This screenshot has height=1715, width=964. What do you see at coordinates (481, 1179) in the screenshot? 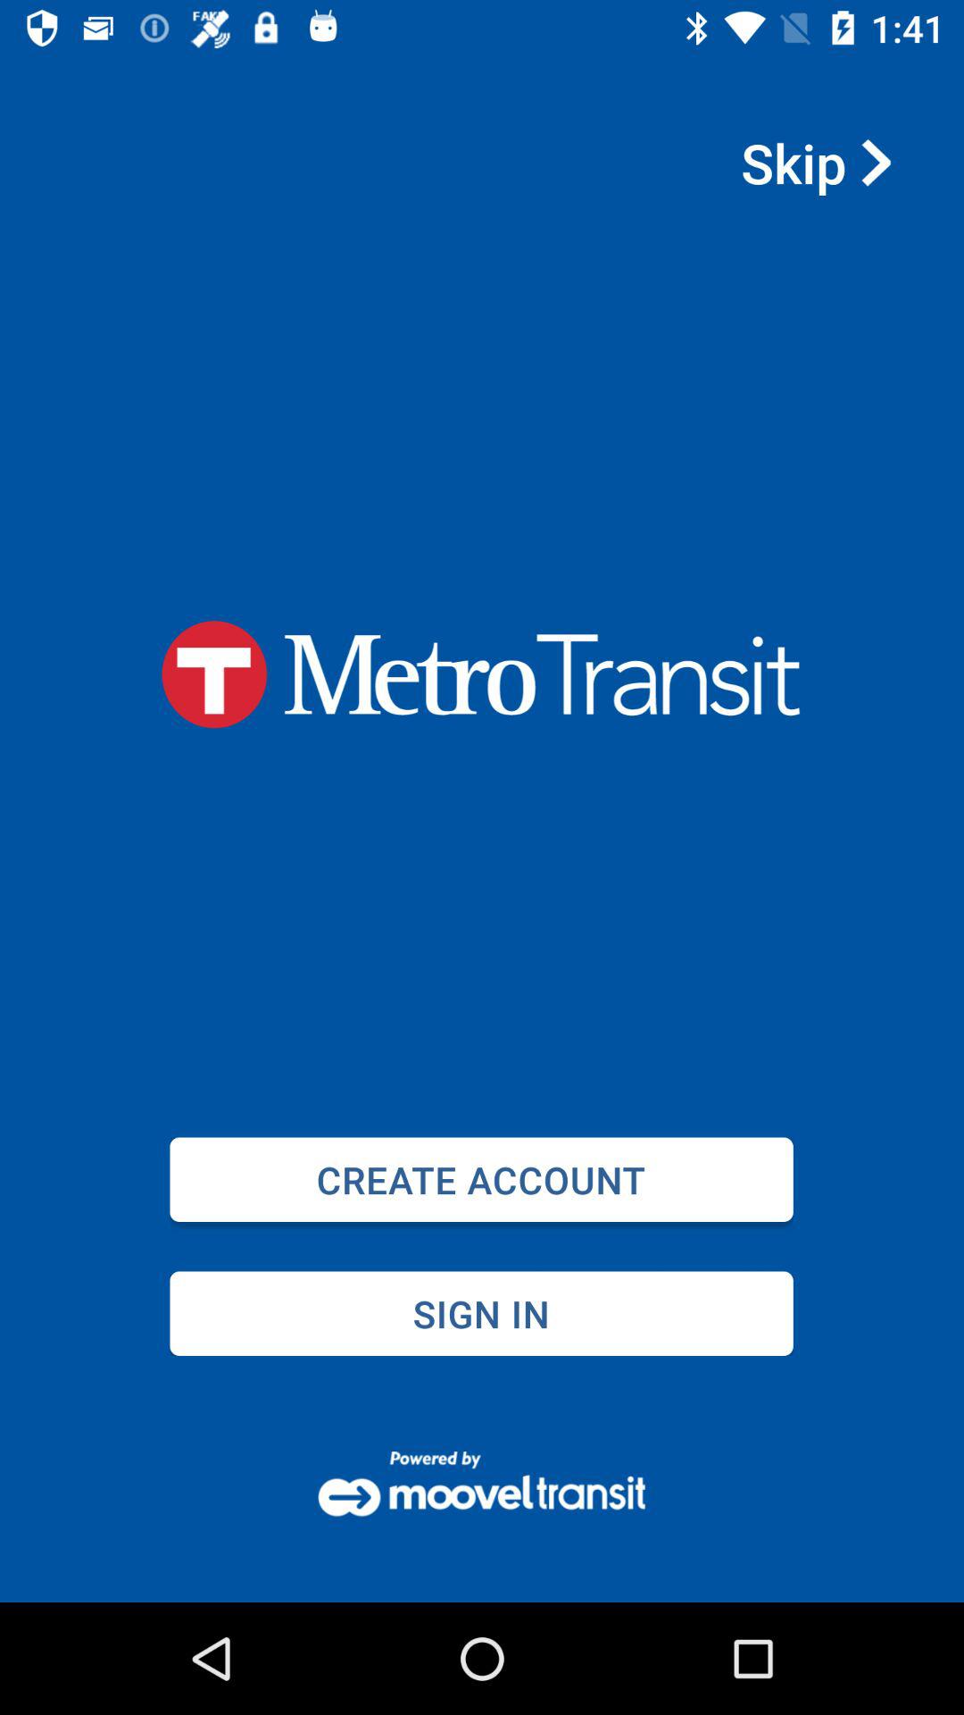
I see `press the icon above the sign in icon` at bounding box center [481, 1179].